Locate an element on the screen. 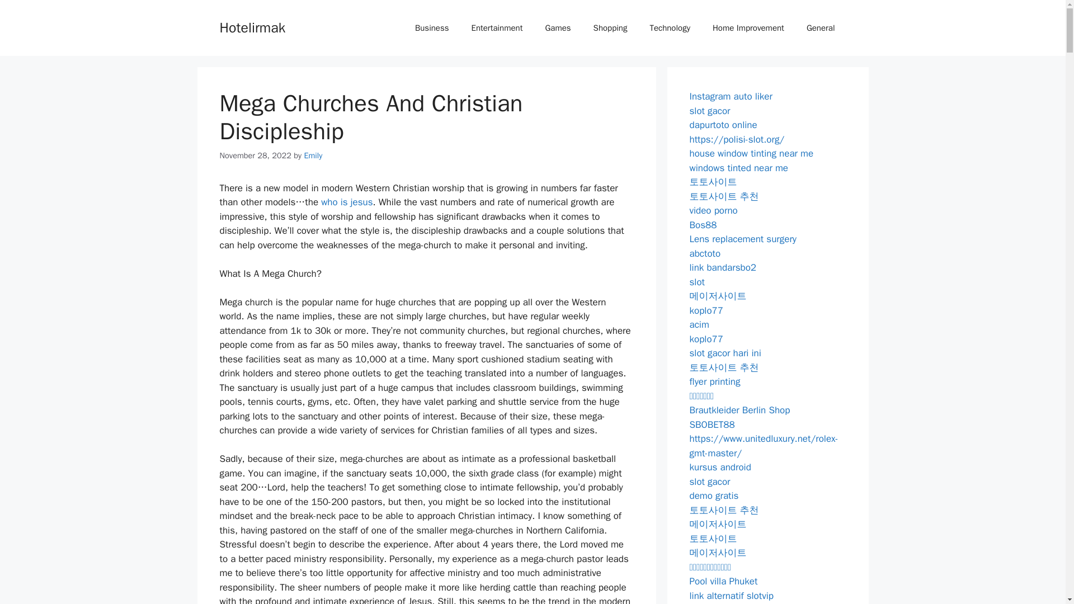 This screenshot has height=604, width=1074. slot gacor hari ini is located at coordinates (725, 353).